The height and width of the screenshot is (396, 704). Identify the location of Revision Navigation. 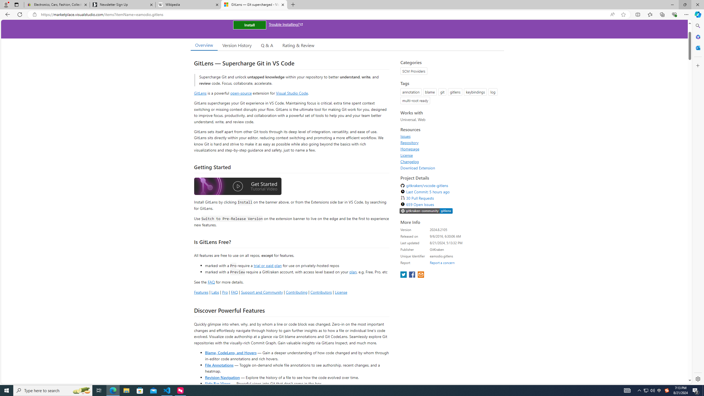
(222, 377).